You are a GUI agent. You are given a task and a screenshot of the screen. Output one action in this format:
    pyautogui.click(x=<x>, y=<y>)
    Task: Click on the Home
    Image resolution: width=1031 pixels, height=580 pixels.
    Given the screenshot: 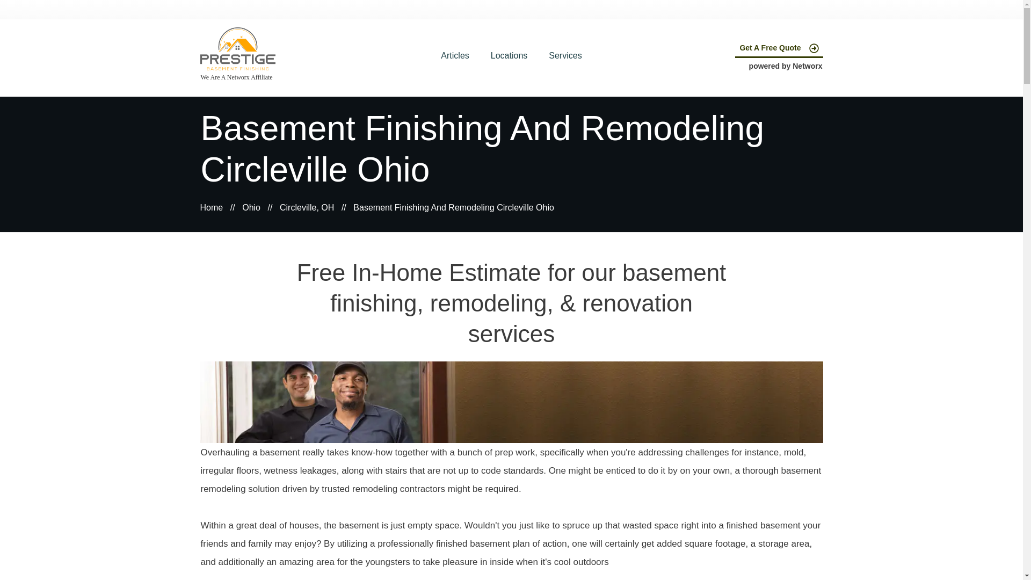 What is the action you would take?
    pyautogui.click(x=211, y=207)
    